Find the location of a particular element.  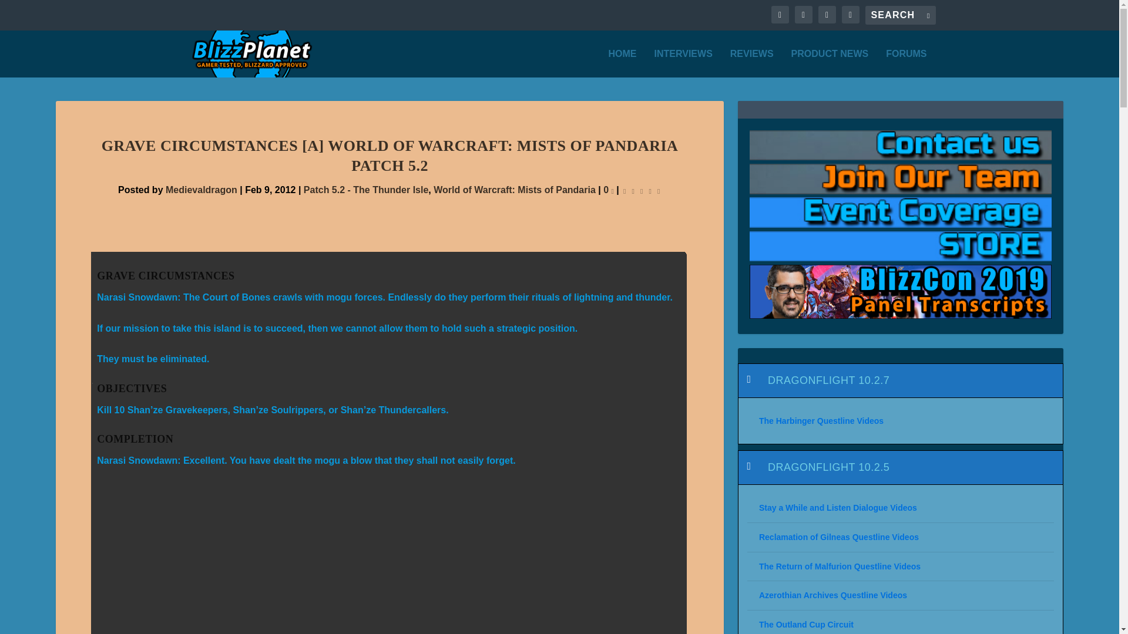

INTERVIEWS is located at coordinates (683, 63).